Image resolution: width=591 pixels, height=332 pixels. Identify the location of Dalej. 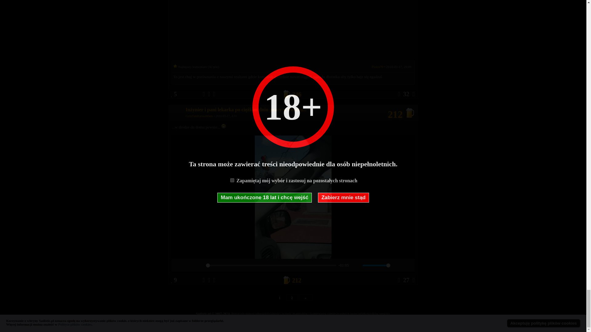
(305, 298).